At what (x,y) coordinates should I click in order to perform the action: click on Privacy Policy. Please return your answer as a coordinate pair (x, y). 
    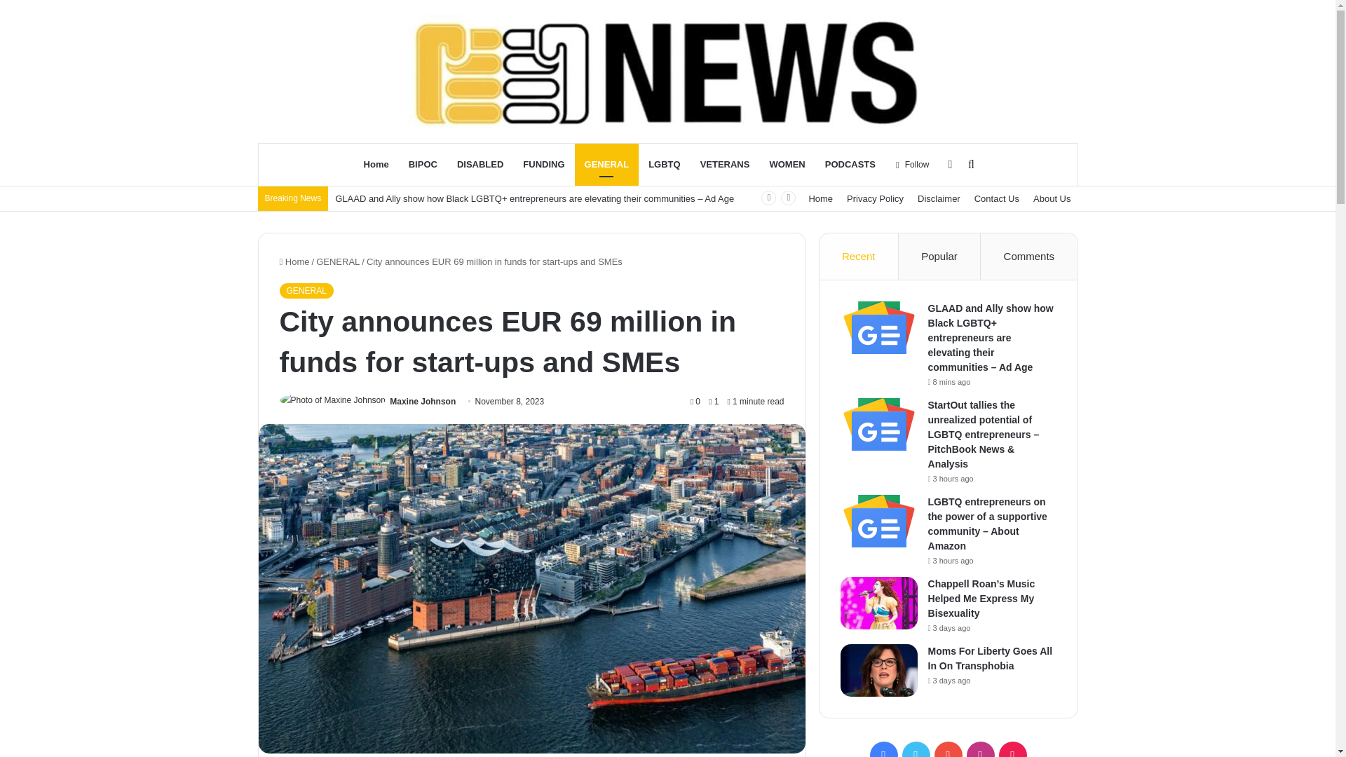
    Looking at the image, I should click on (875, 198).